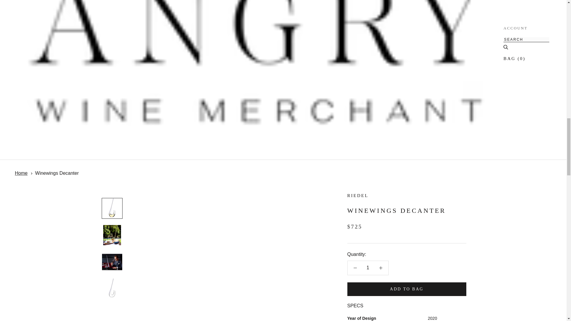 The image size is (571, 321). I want to click on 1, so click(368, 268).